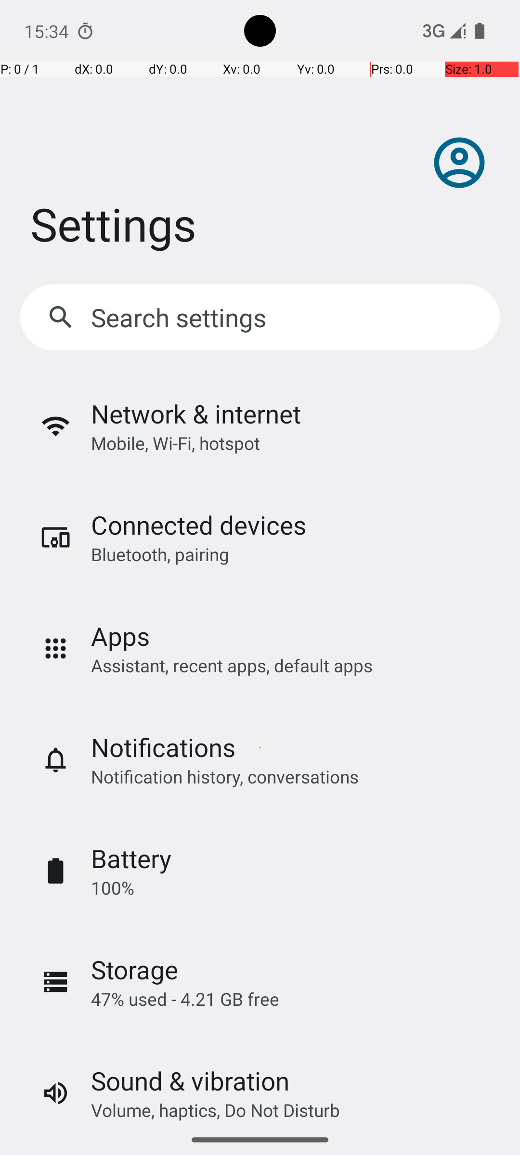 Image resolution: width=520 pixels, height=1155 pixels. What do you see at coordinates (185, 999) in the screenshot?
I see `47% used - 4.21 GB free` at bounding box center [185, 999].